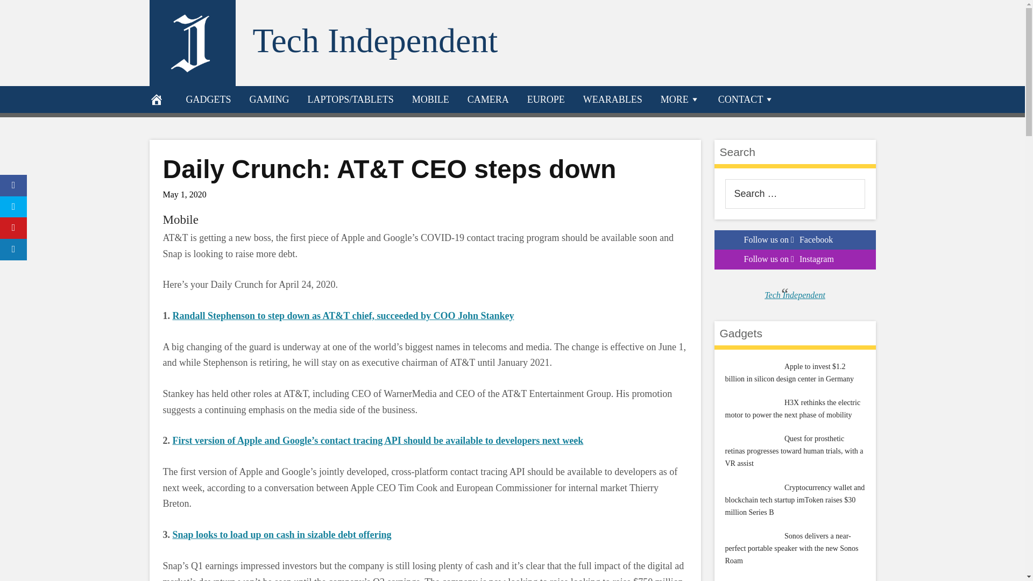  I want to click on GAMING, so click(269, 99).